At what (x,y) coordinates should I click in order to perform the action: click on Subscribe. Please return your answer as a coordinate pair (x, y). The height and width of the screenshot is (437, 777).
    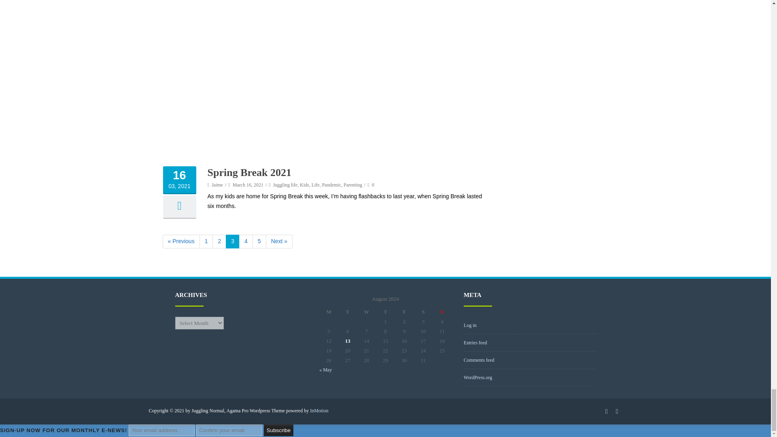
    Looking at the image, I should click on (278, 430).